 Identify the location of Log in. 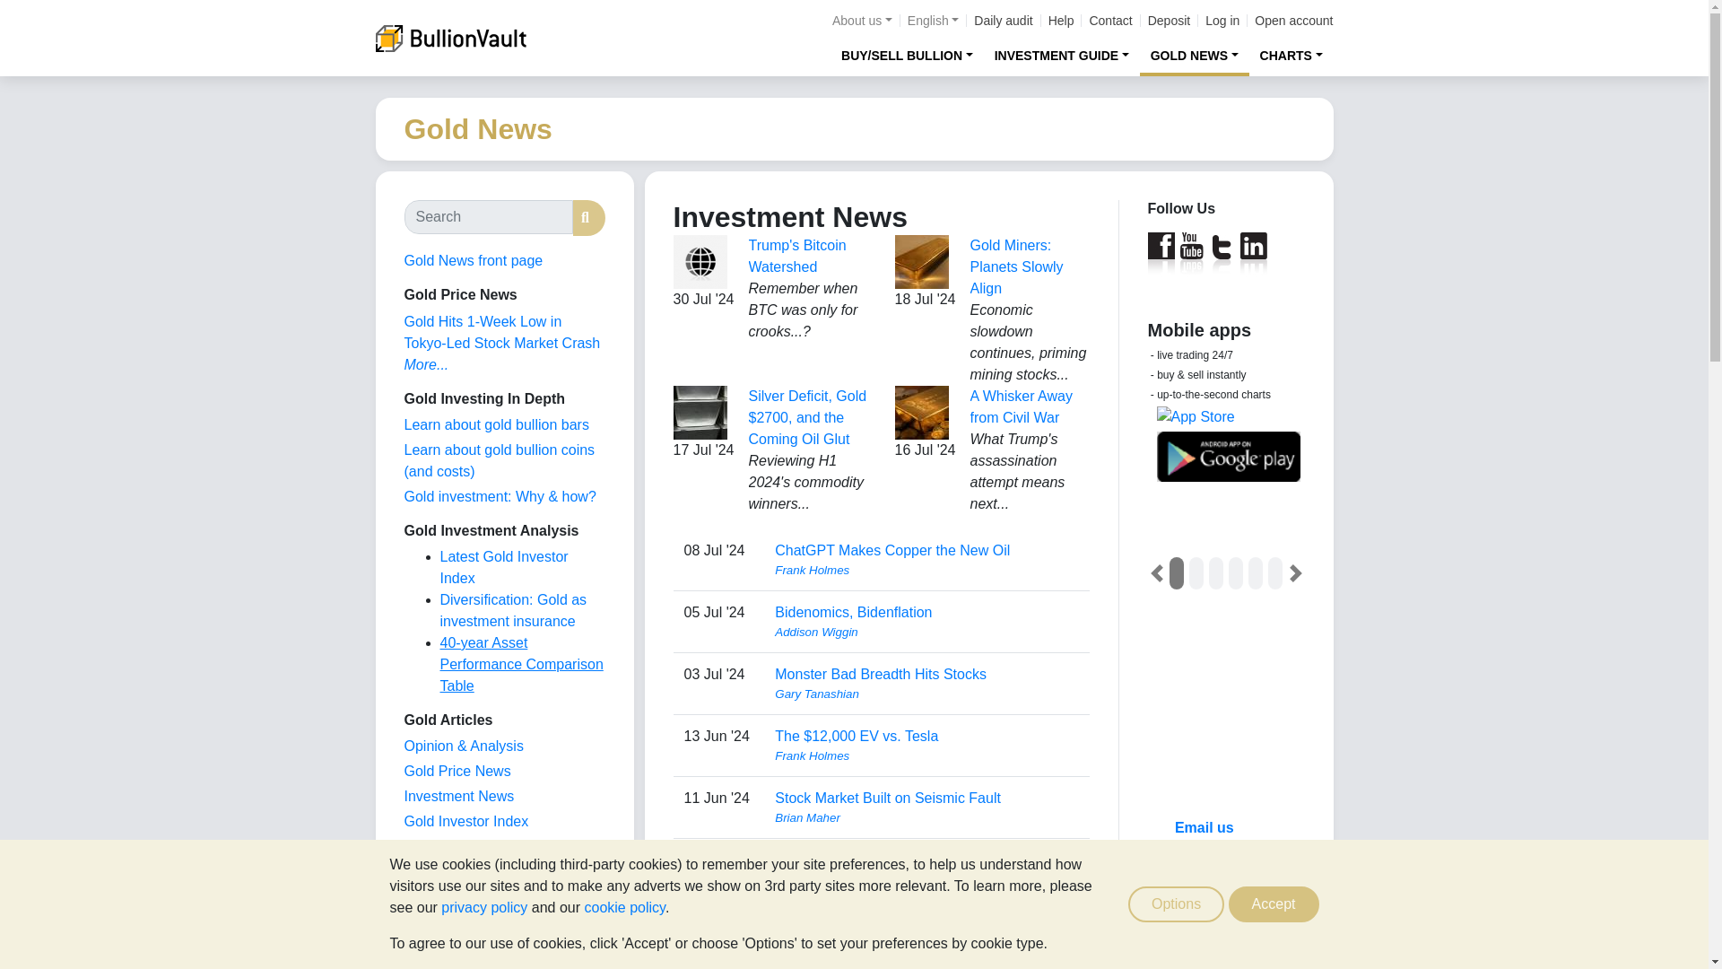
(1222, 21).